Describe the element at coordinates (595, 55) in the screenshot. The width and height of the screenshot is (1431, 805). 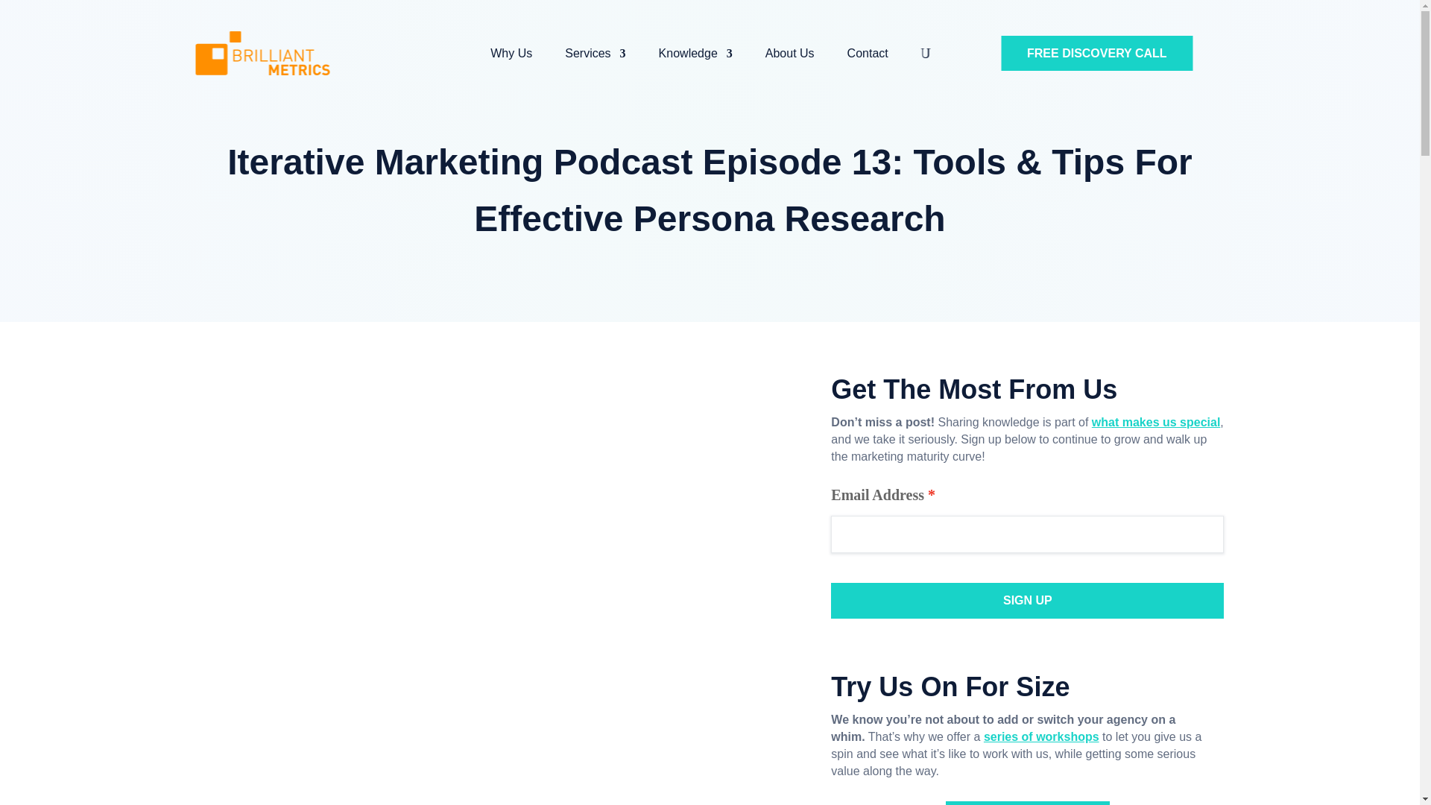
I see `Services` at that location.